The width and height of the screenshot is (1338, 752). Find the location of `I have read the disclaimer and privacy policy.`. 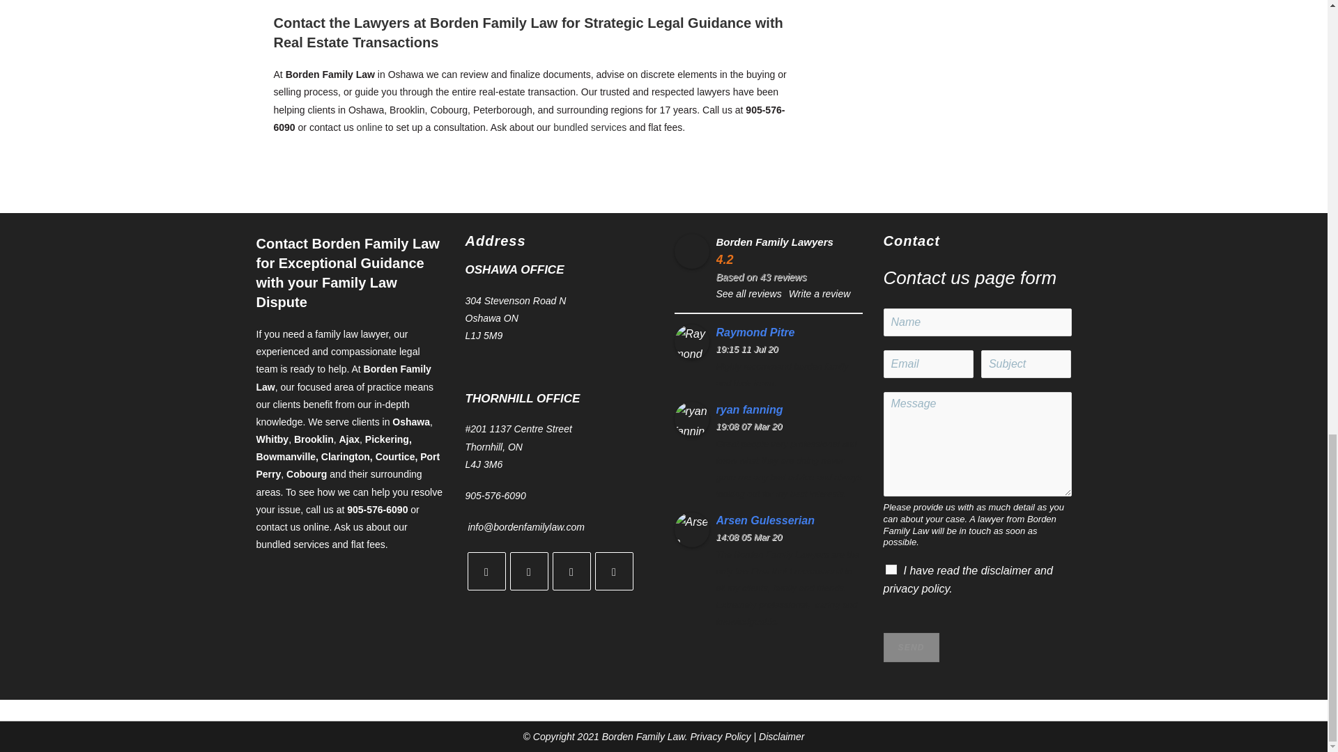

I have read the disclaimer and privacy policy. is located at coordinates (891, 570).